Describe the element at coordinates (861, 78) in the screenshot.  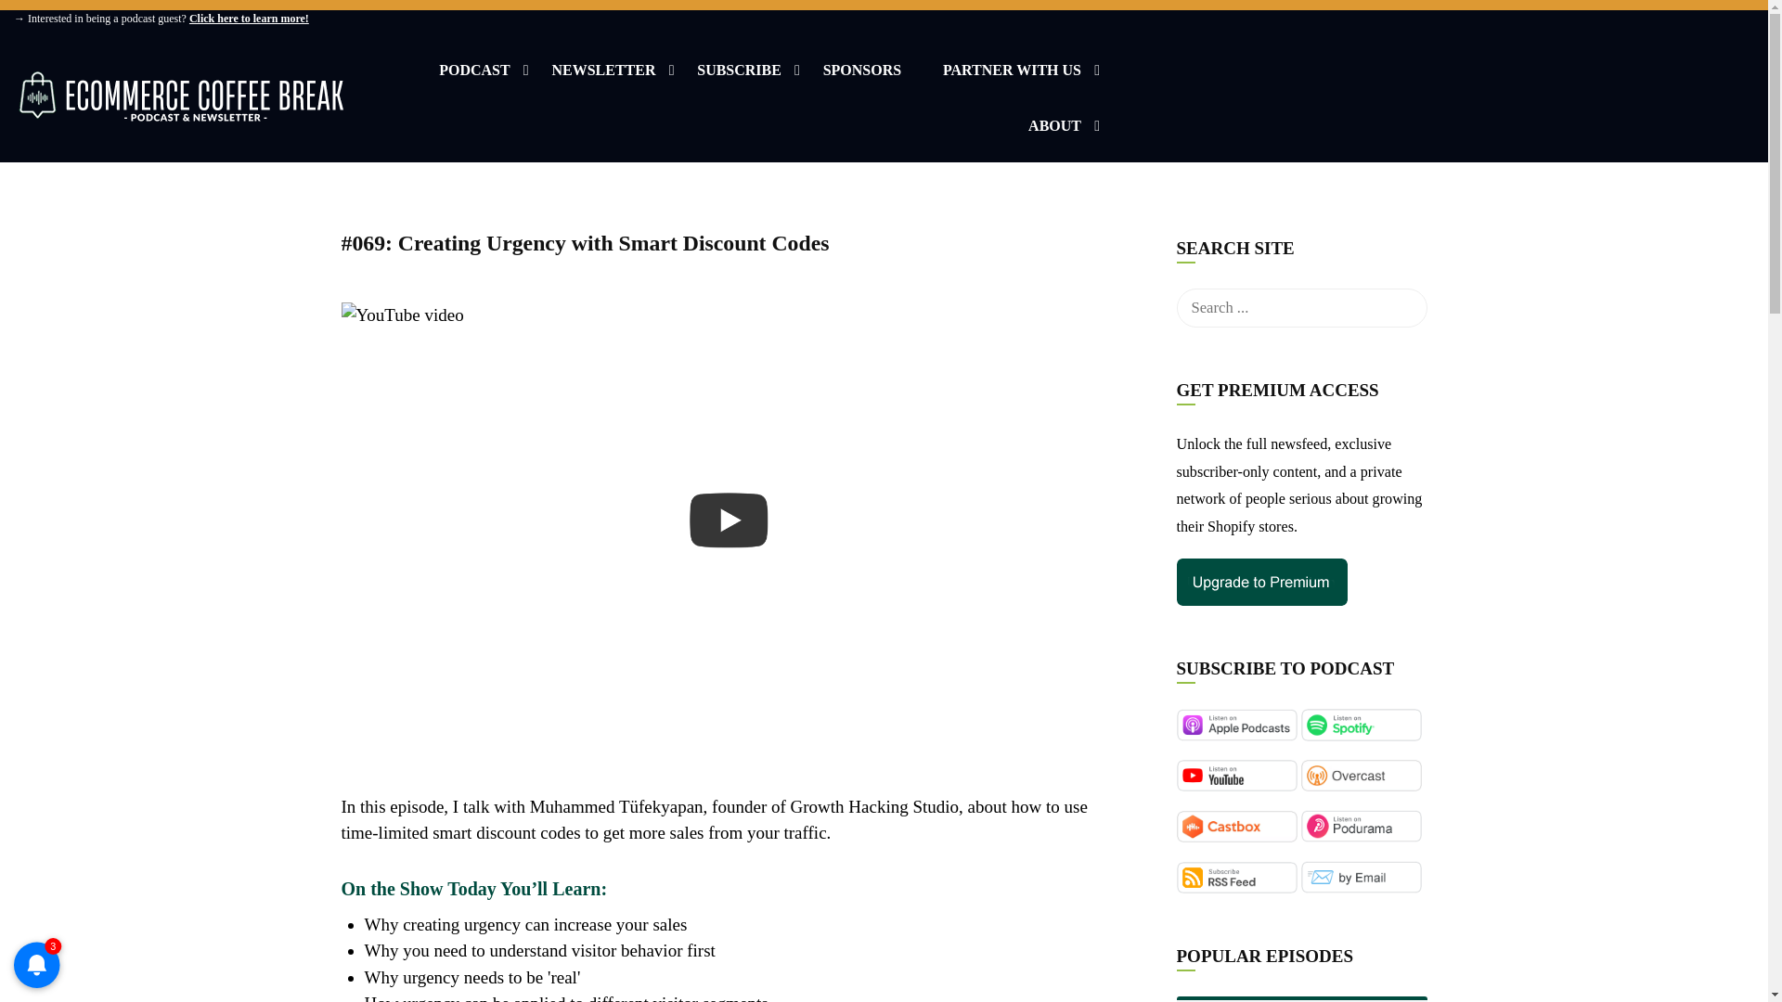
I see `SPONSORS` at that location.